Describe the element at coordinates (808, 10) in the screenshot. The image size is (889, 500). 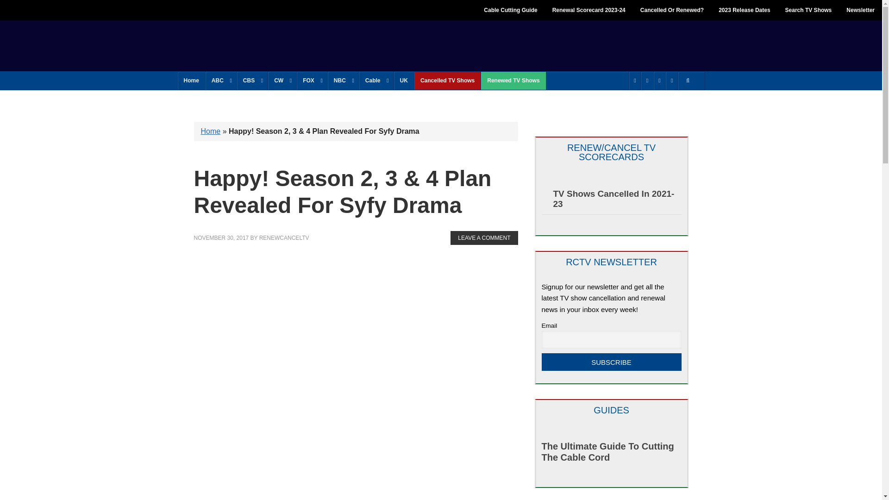
I see `Search TV Shows` at that location.